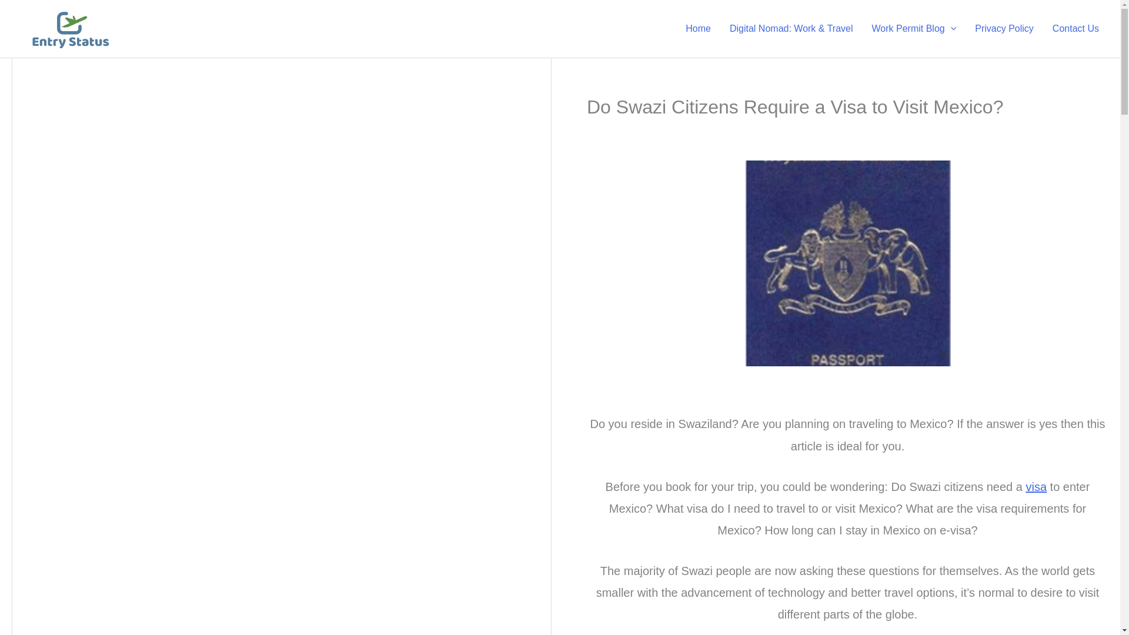 The height and width of the screenshot is (635, 1129). What do you see at coordinates (914, 28) in the screenshot?
I see `Work Permit Blog` at bounding box center [914, 28].